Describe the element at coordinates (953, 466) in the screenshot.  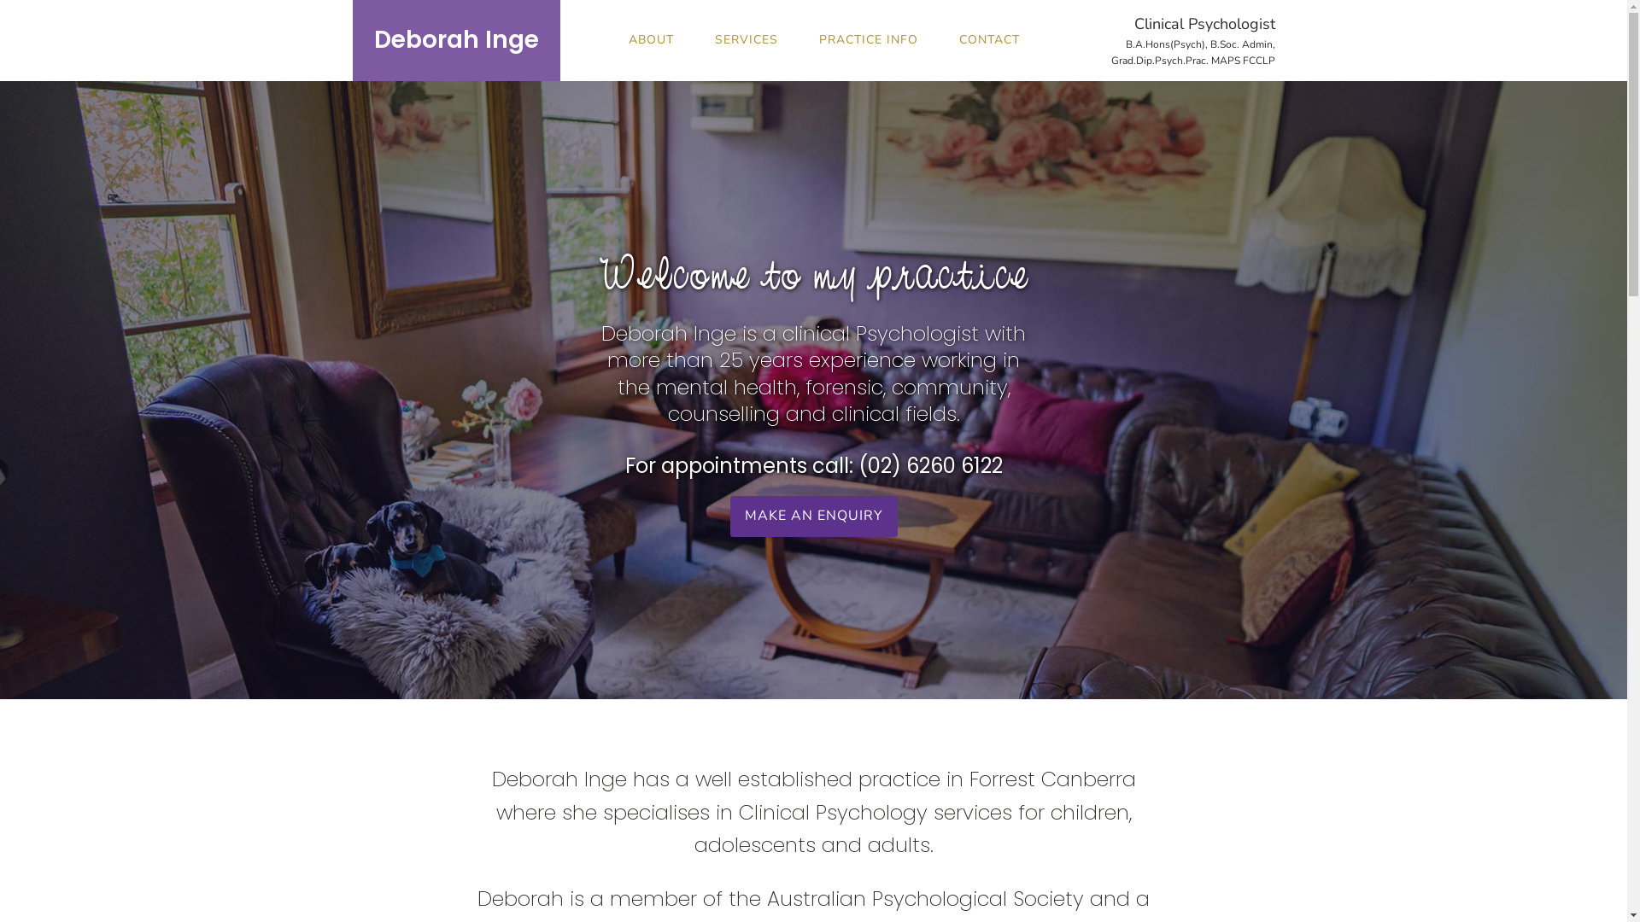
I see `6260 6122` at that location.